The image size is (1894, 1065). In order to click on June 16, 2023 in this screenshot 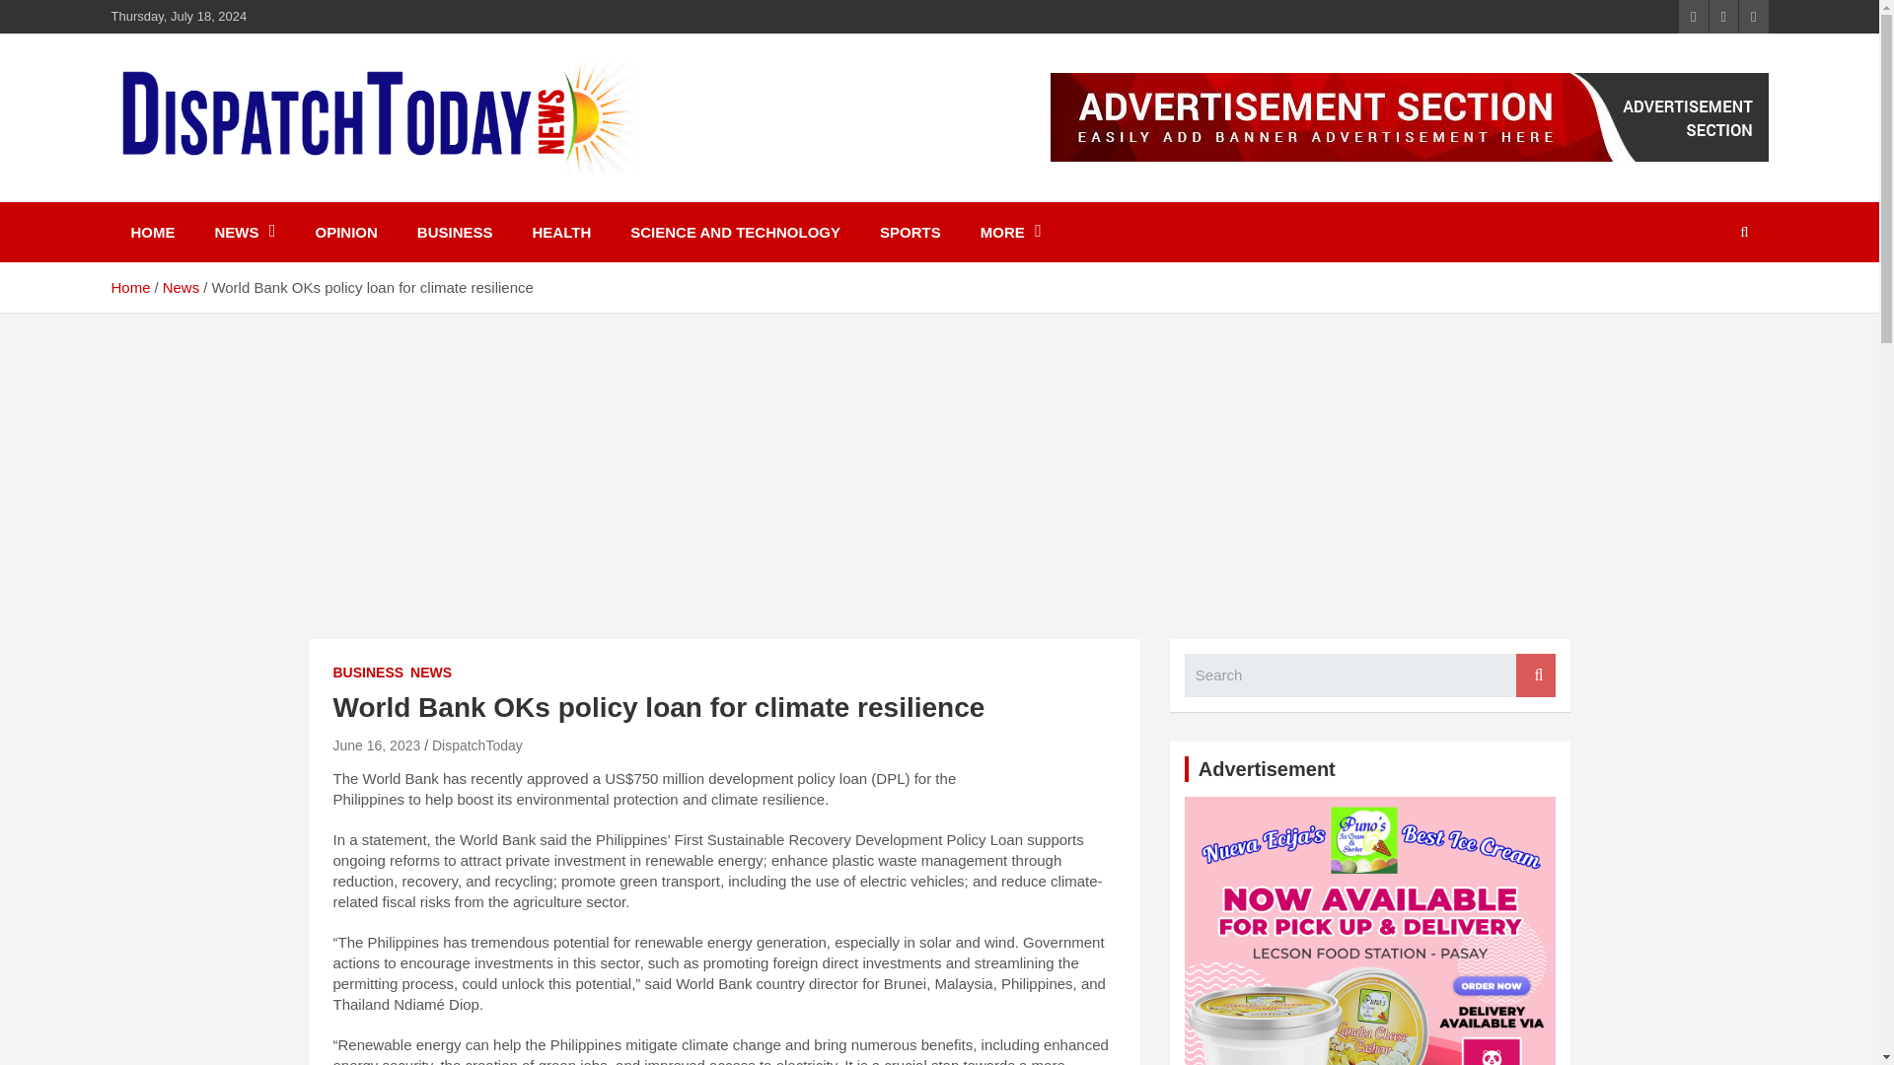, I will do `click(377, 745)`.